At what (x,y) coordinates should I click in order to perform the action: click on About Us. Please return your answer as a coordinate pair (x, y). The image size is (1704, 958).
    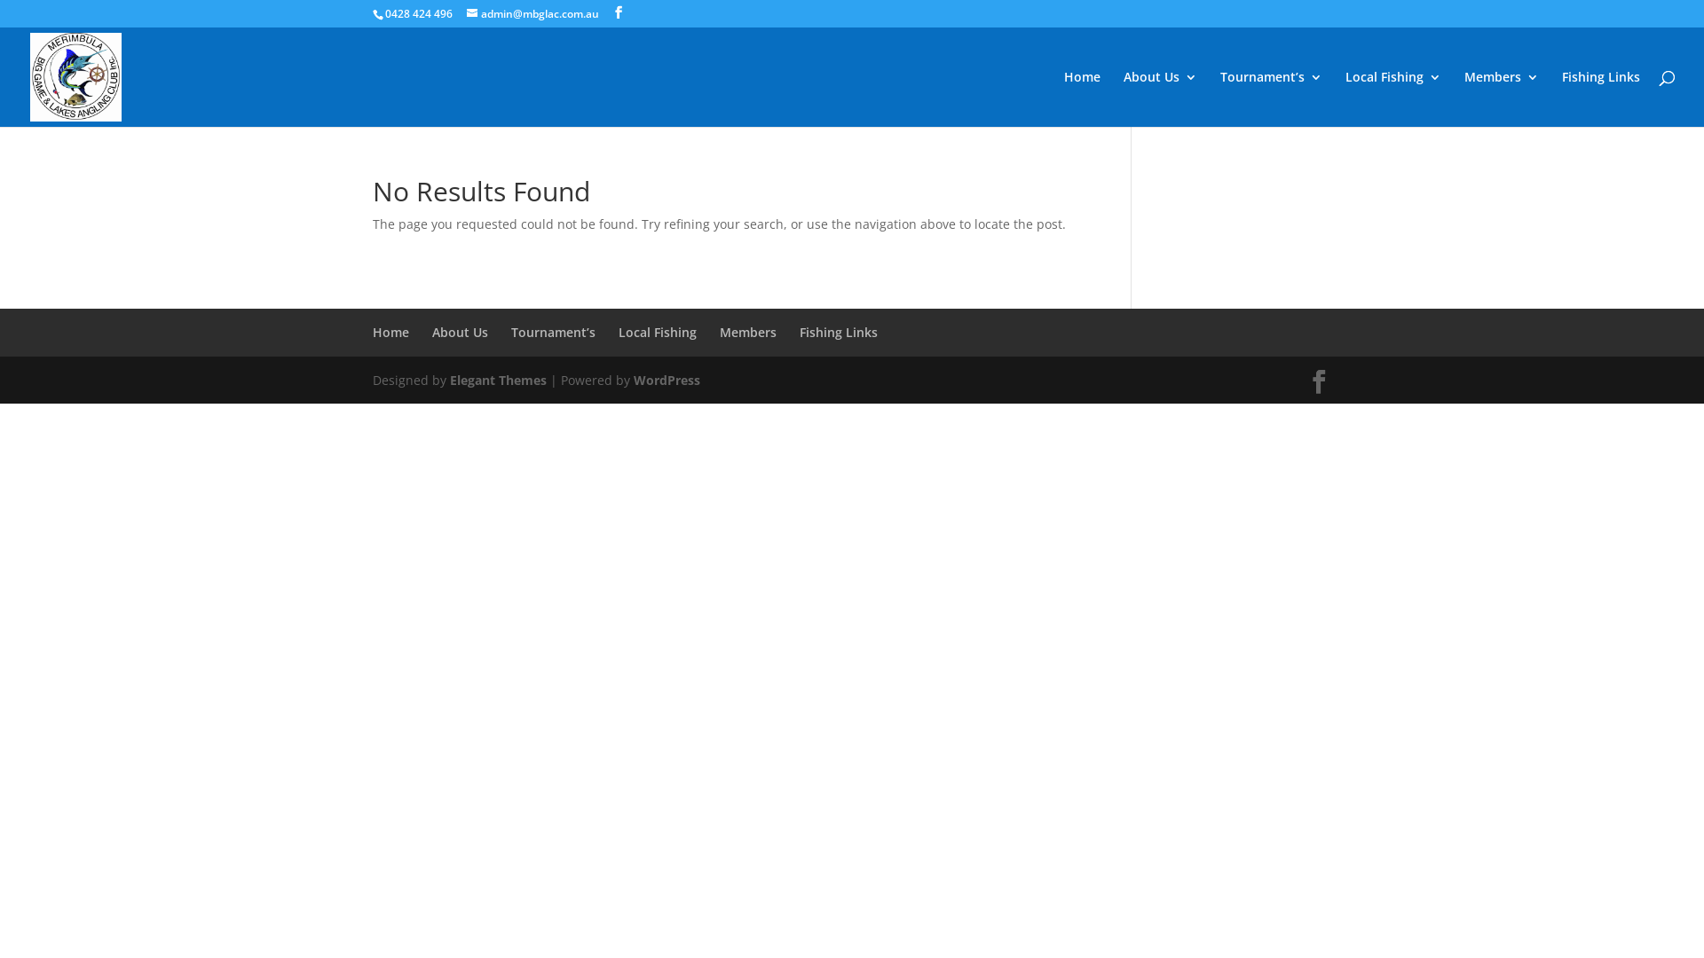
    Looking at the image, I should click on (460, 332).